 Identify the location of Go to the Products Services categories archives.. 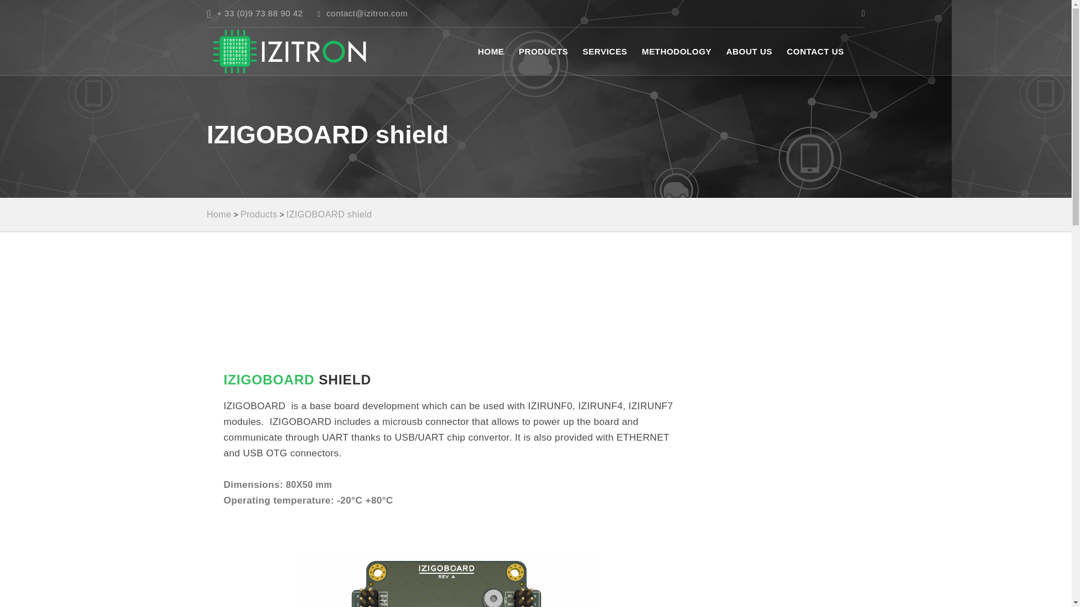
(259, 214).